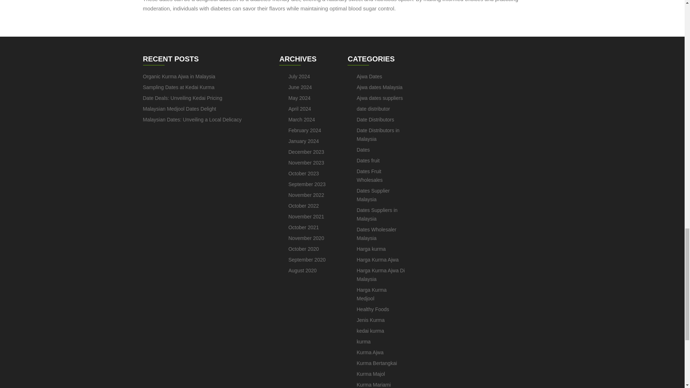 This screenshot has width=690, height=388. I want to click on Sampling Dates at Kedai Kurma, so click(179, 87).